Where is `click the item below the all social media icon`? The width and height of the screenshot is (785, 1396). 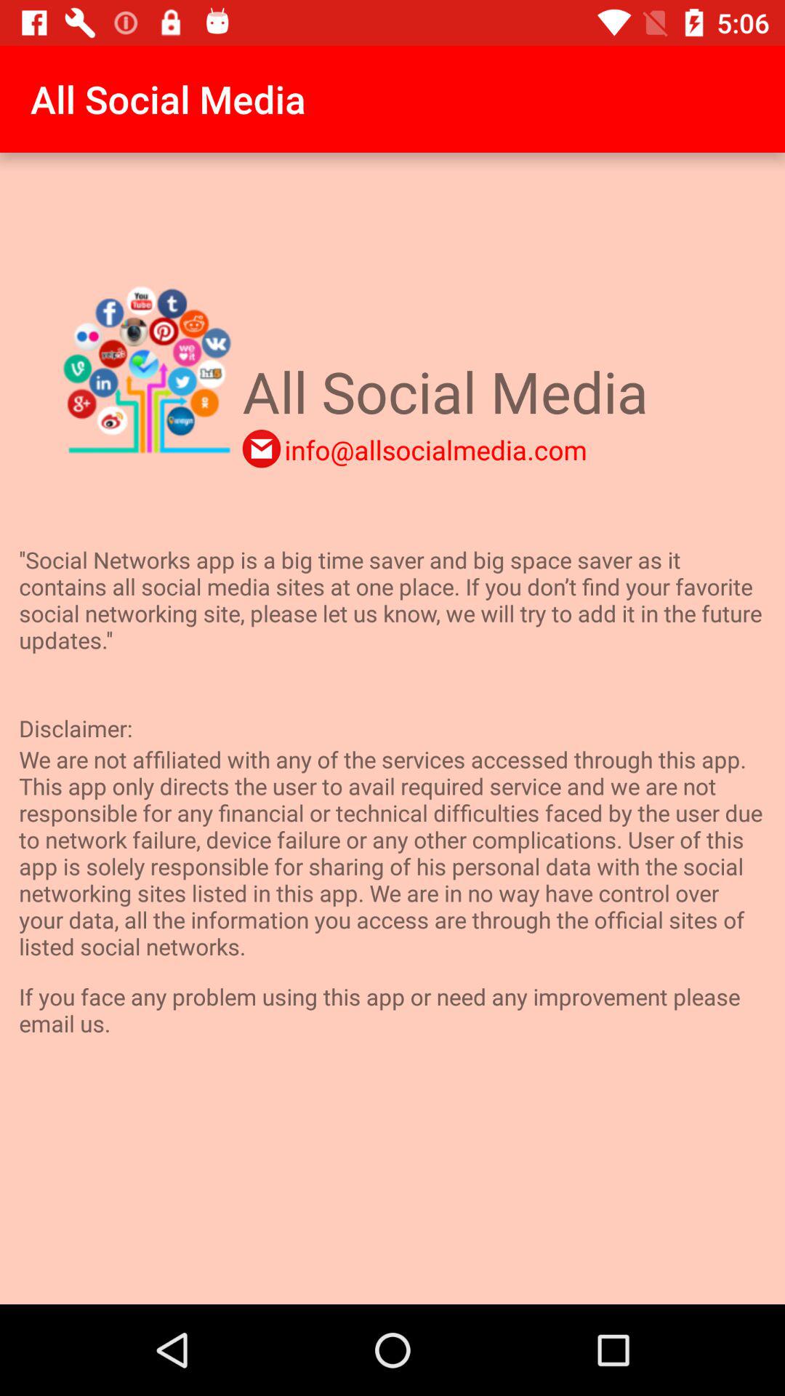 click the item below the all social media icon is located at coordinates (262, 449).